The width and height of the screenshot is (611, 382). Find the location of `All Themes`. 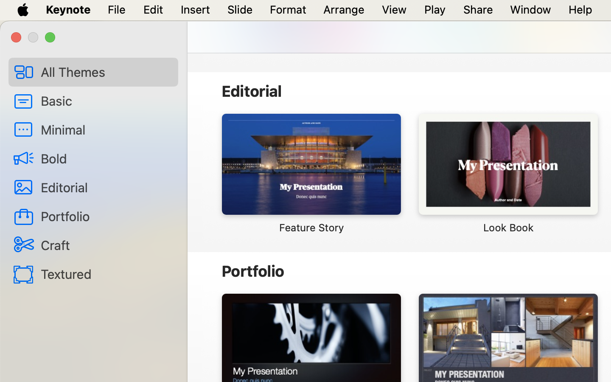

All Themes is located at coordinates (106, 72).